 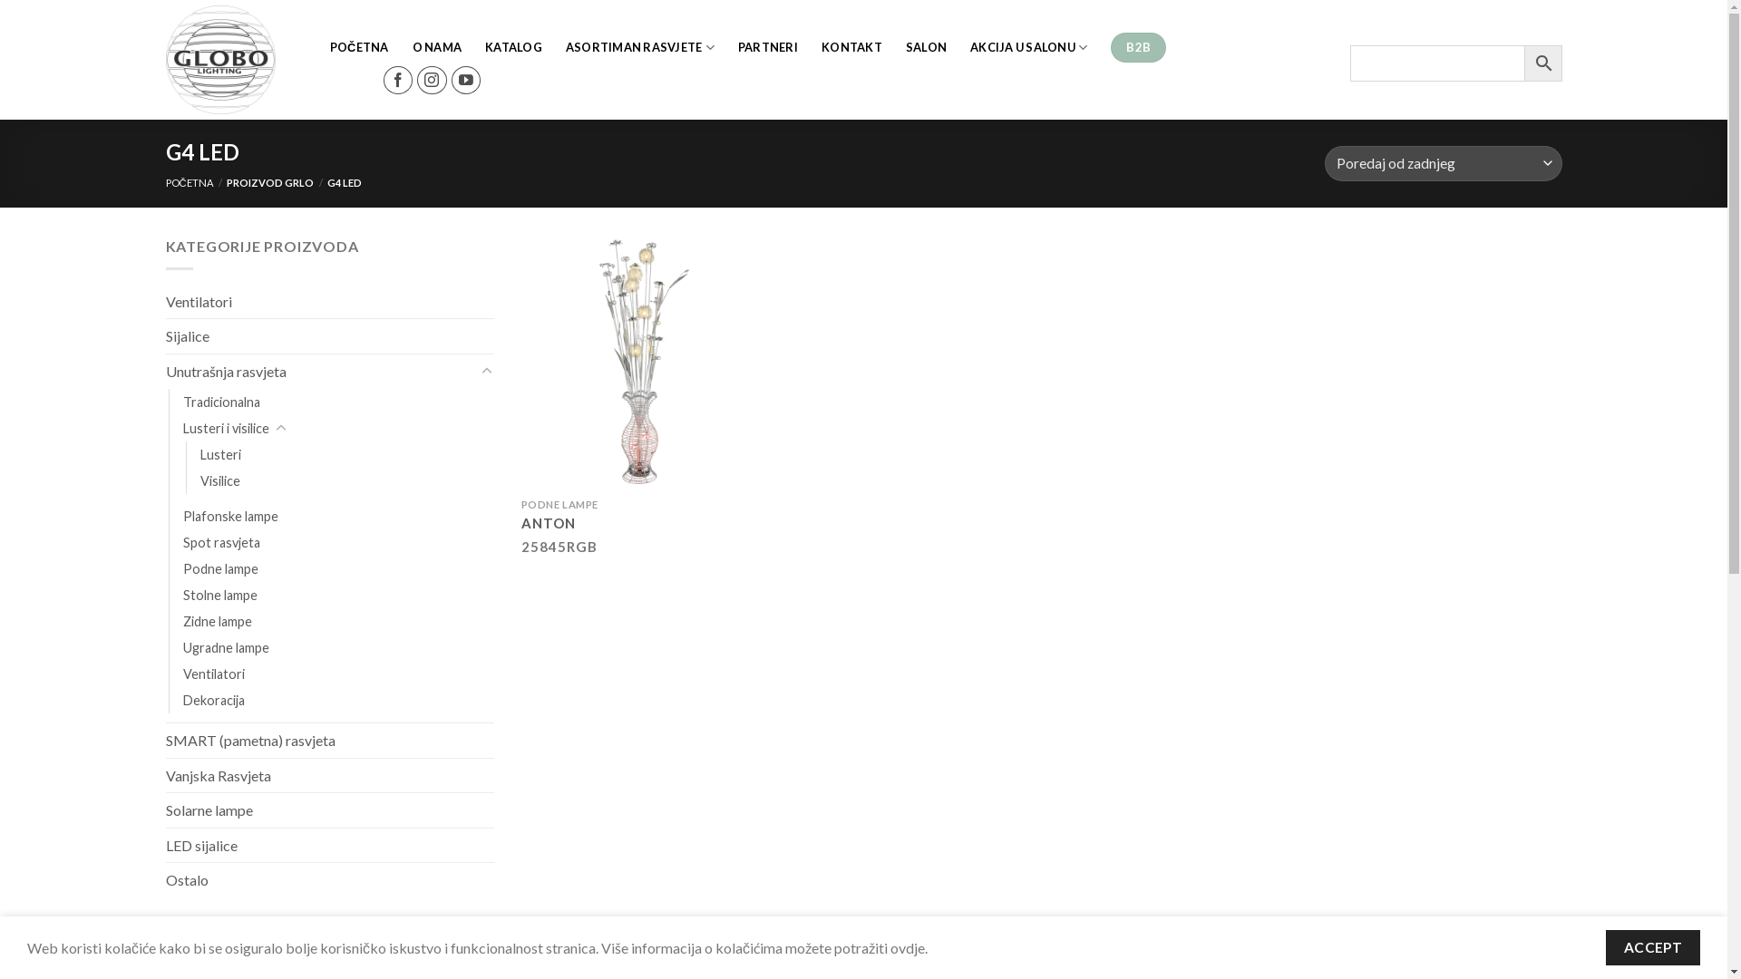 What do you see at coordinates (1028, 47) in the screenshot?
I see `AKCIJA U SALONU` at bounding box center [1028, 47].